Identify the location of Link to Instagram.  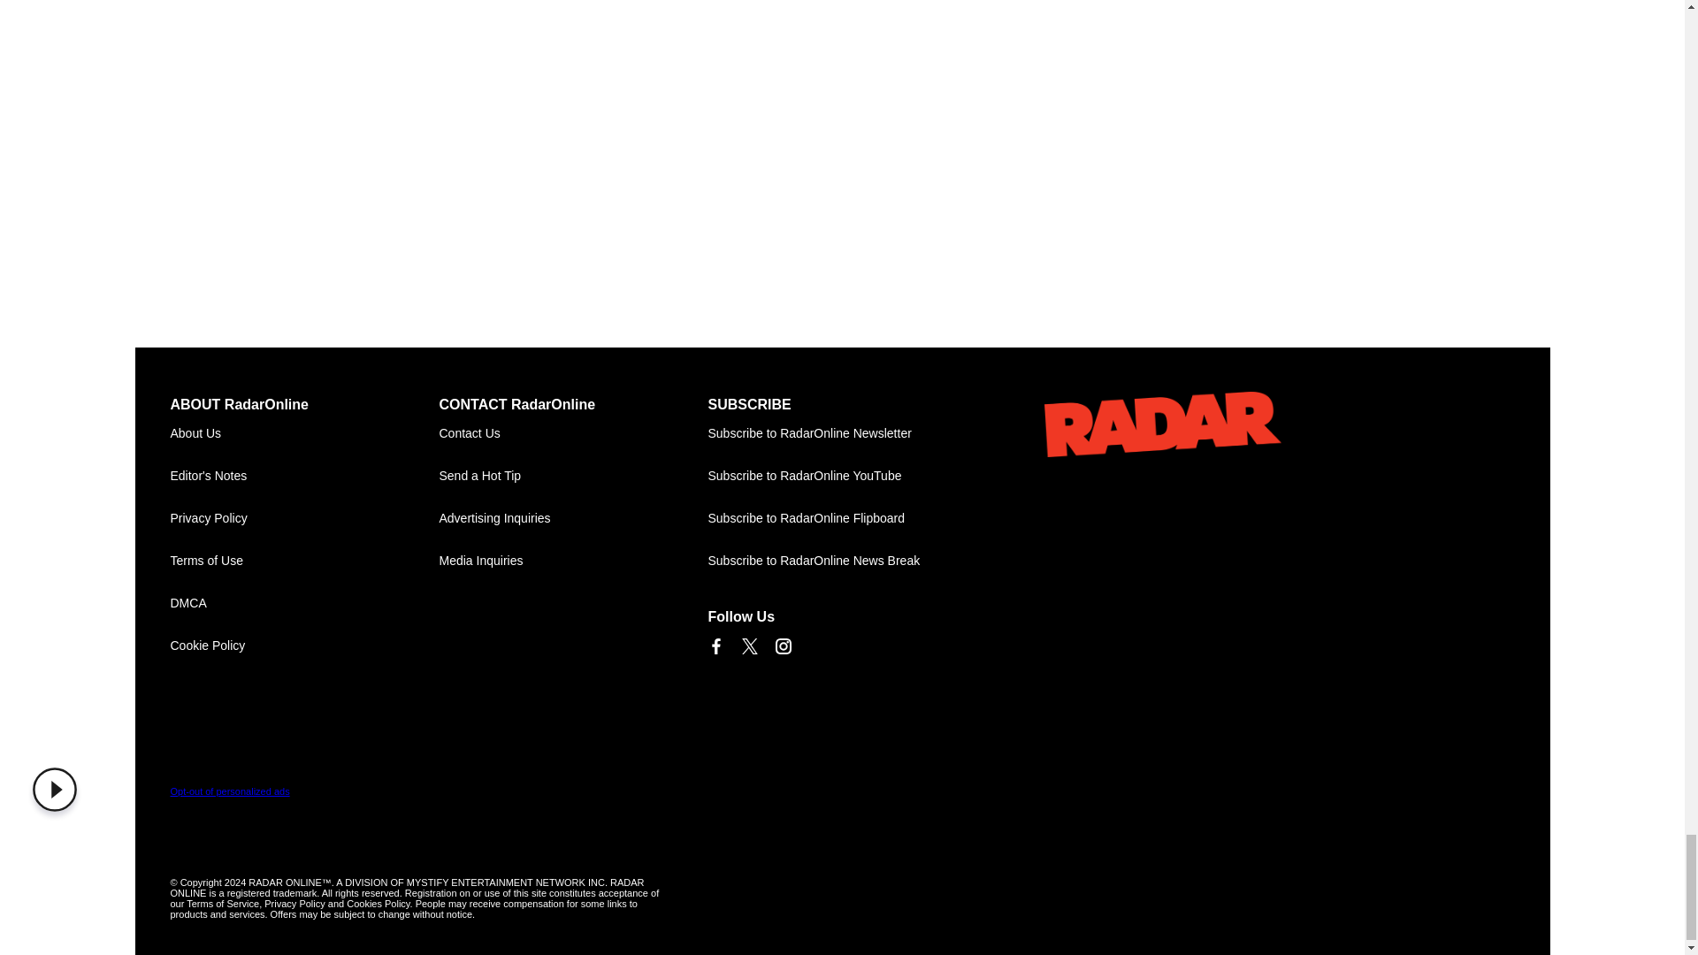
(782, 646).